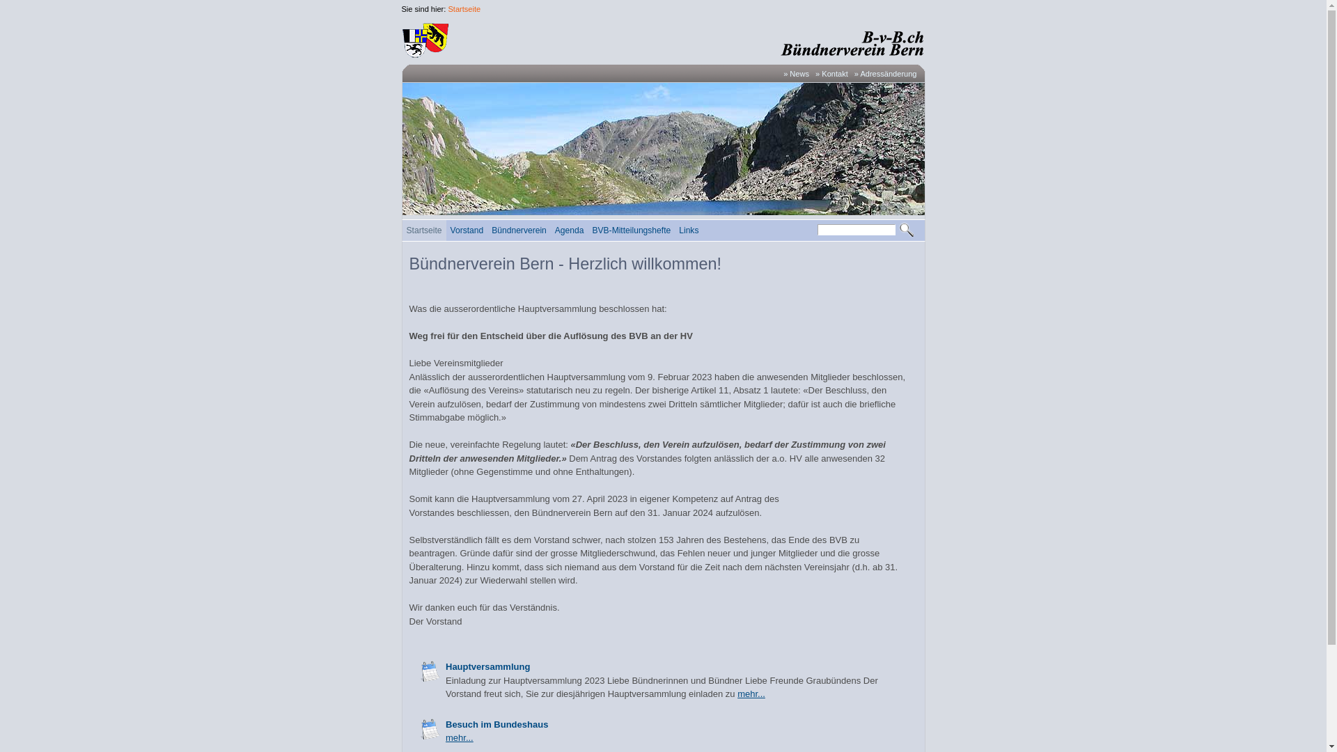  Describe the element at coordinates (487, 667) in the screenshot. I see `Hauptversammlung` at that location.